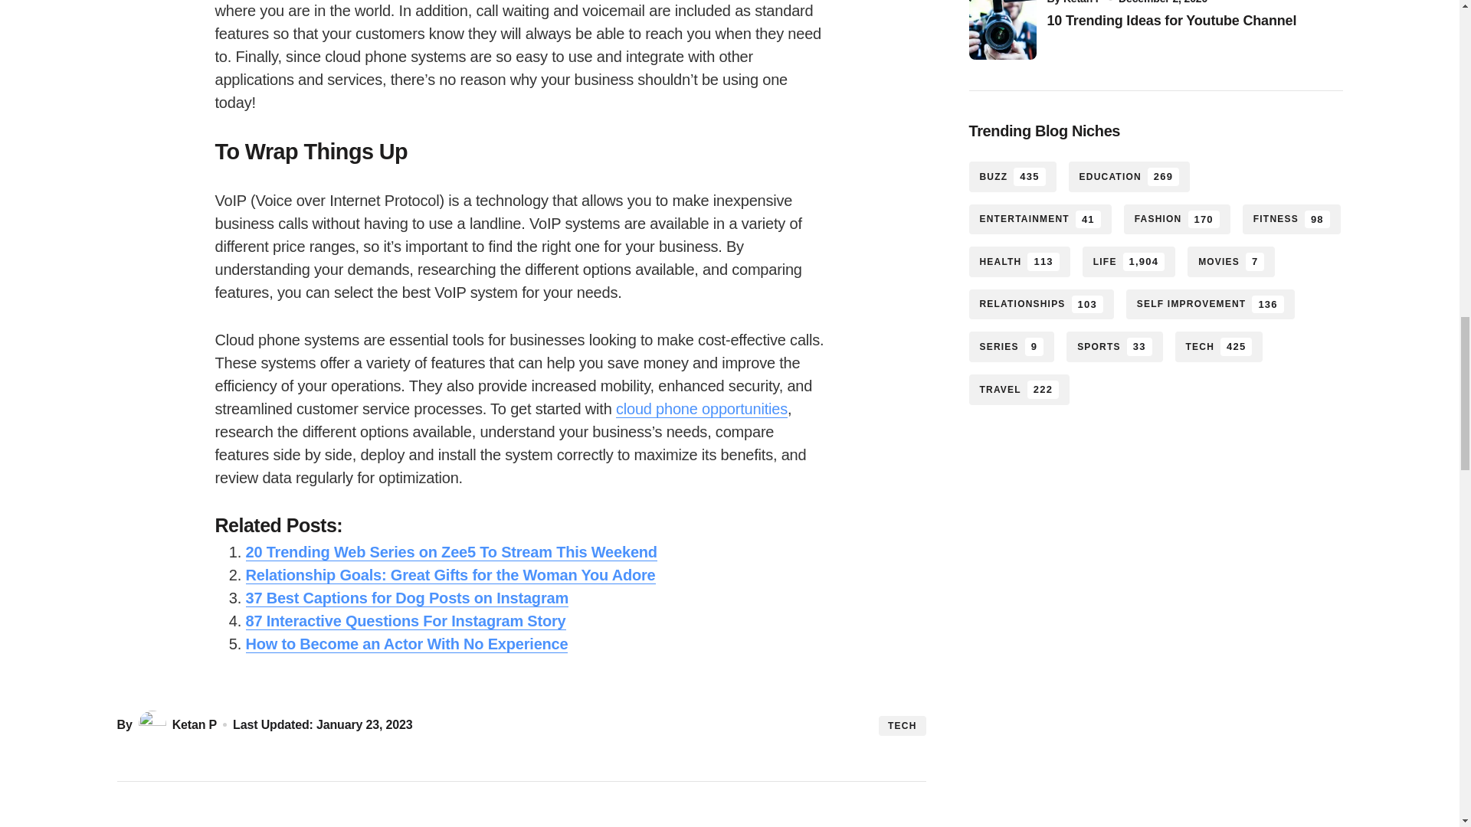 This screenshot has width=1471, height=827. I want to click on 20 Trending Web Series on Zee5 To Stream This Weekend, so click(450, 552).